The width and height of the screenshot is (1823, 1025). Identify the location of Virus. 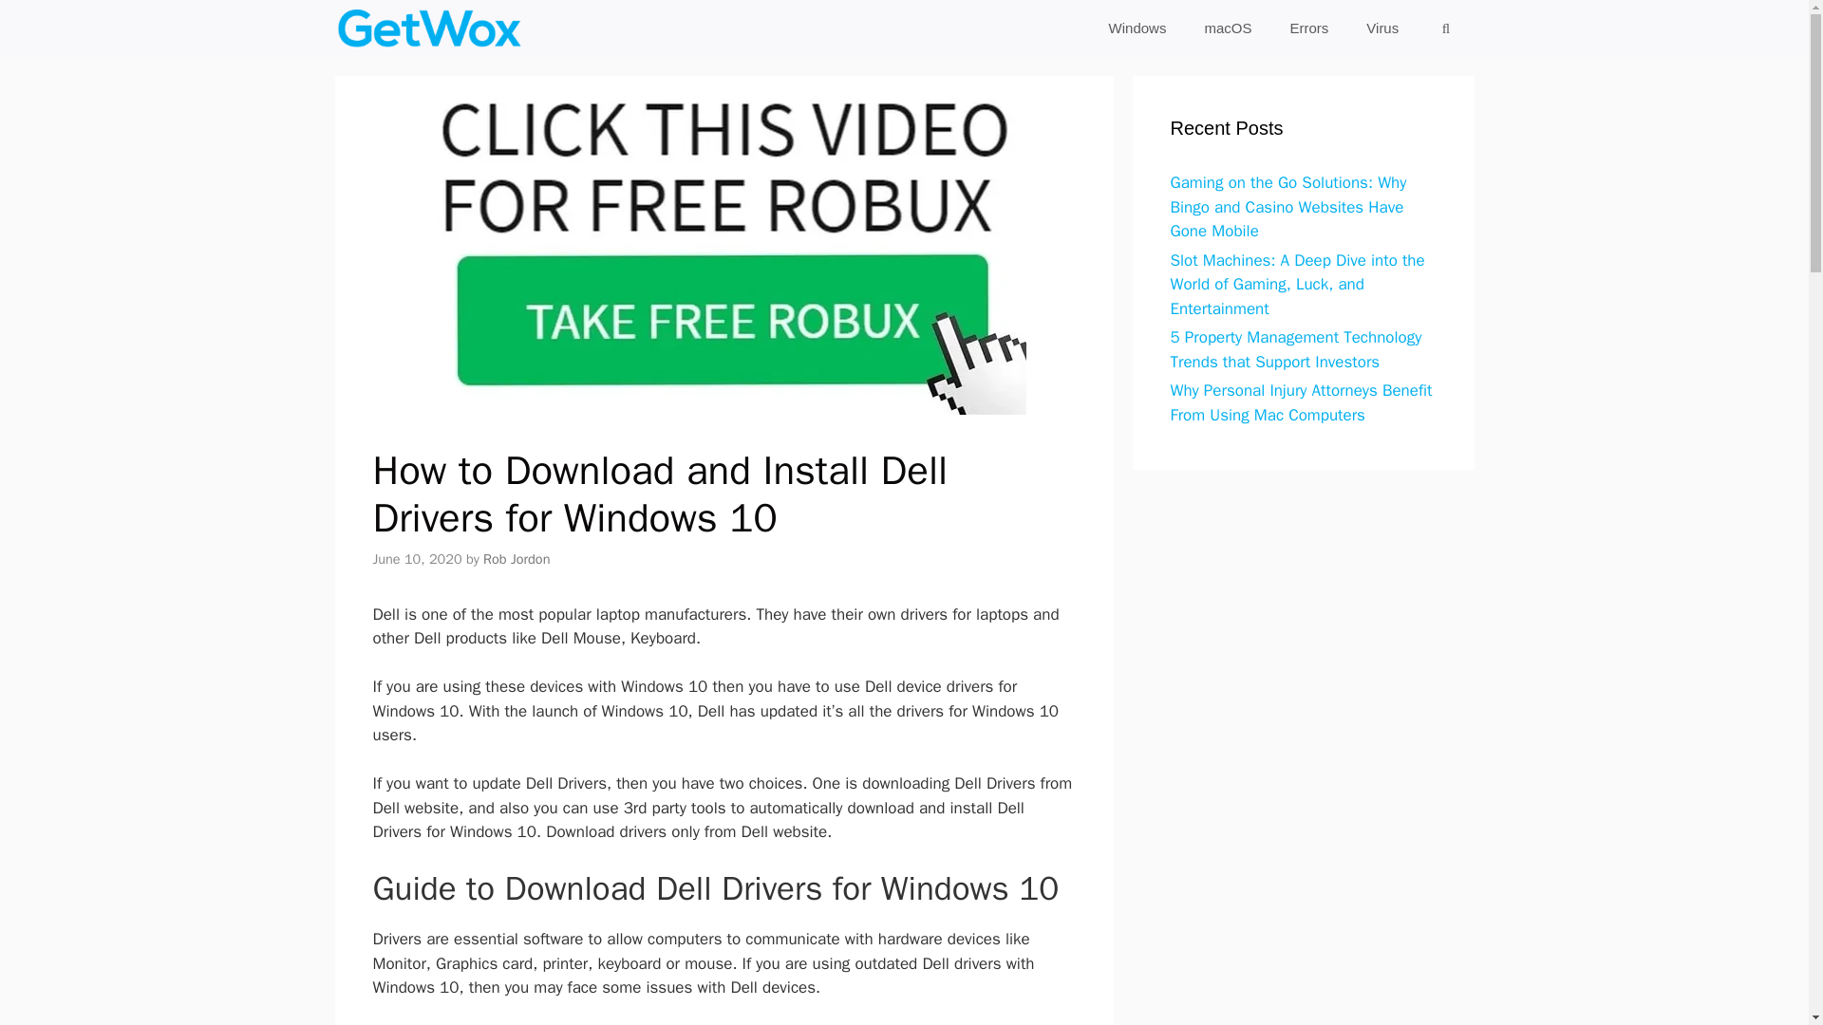
(1382, 28).